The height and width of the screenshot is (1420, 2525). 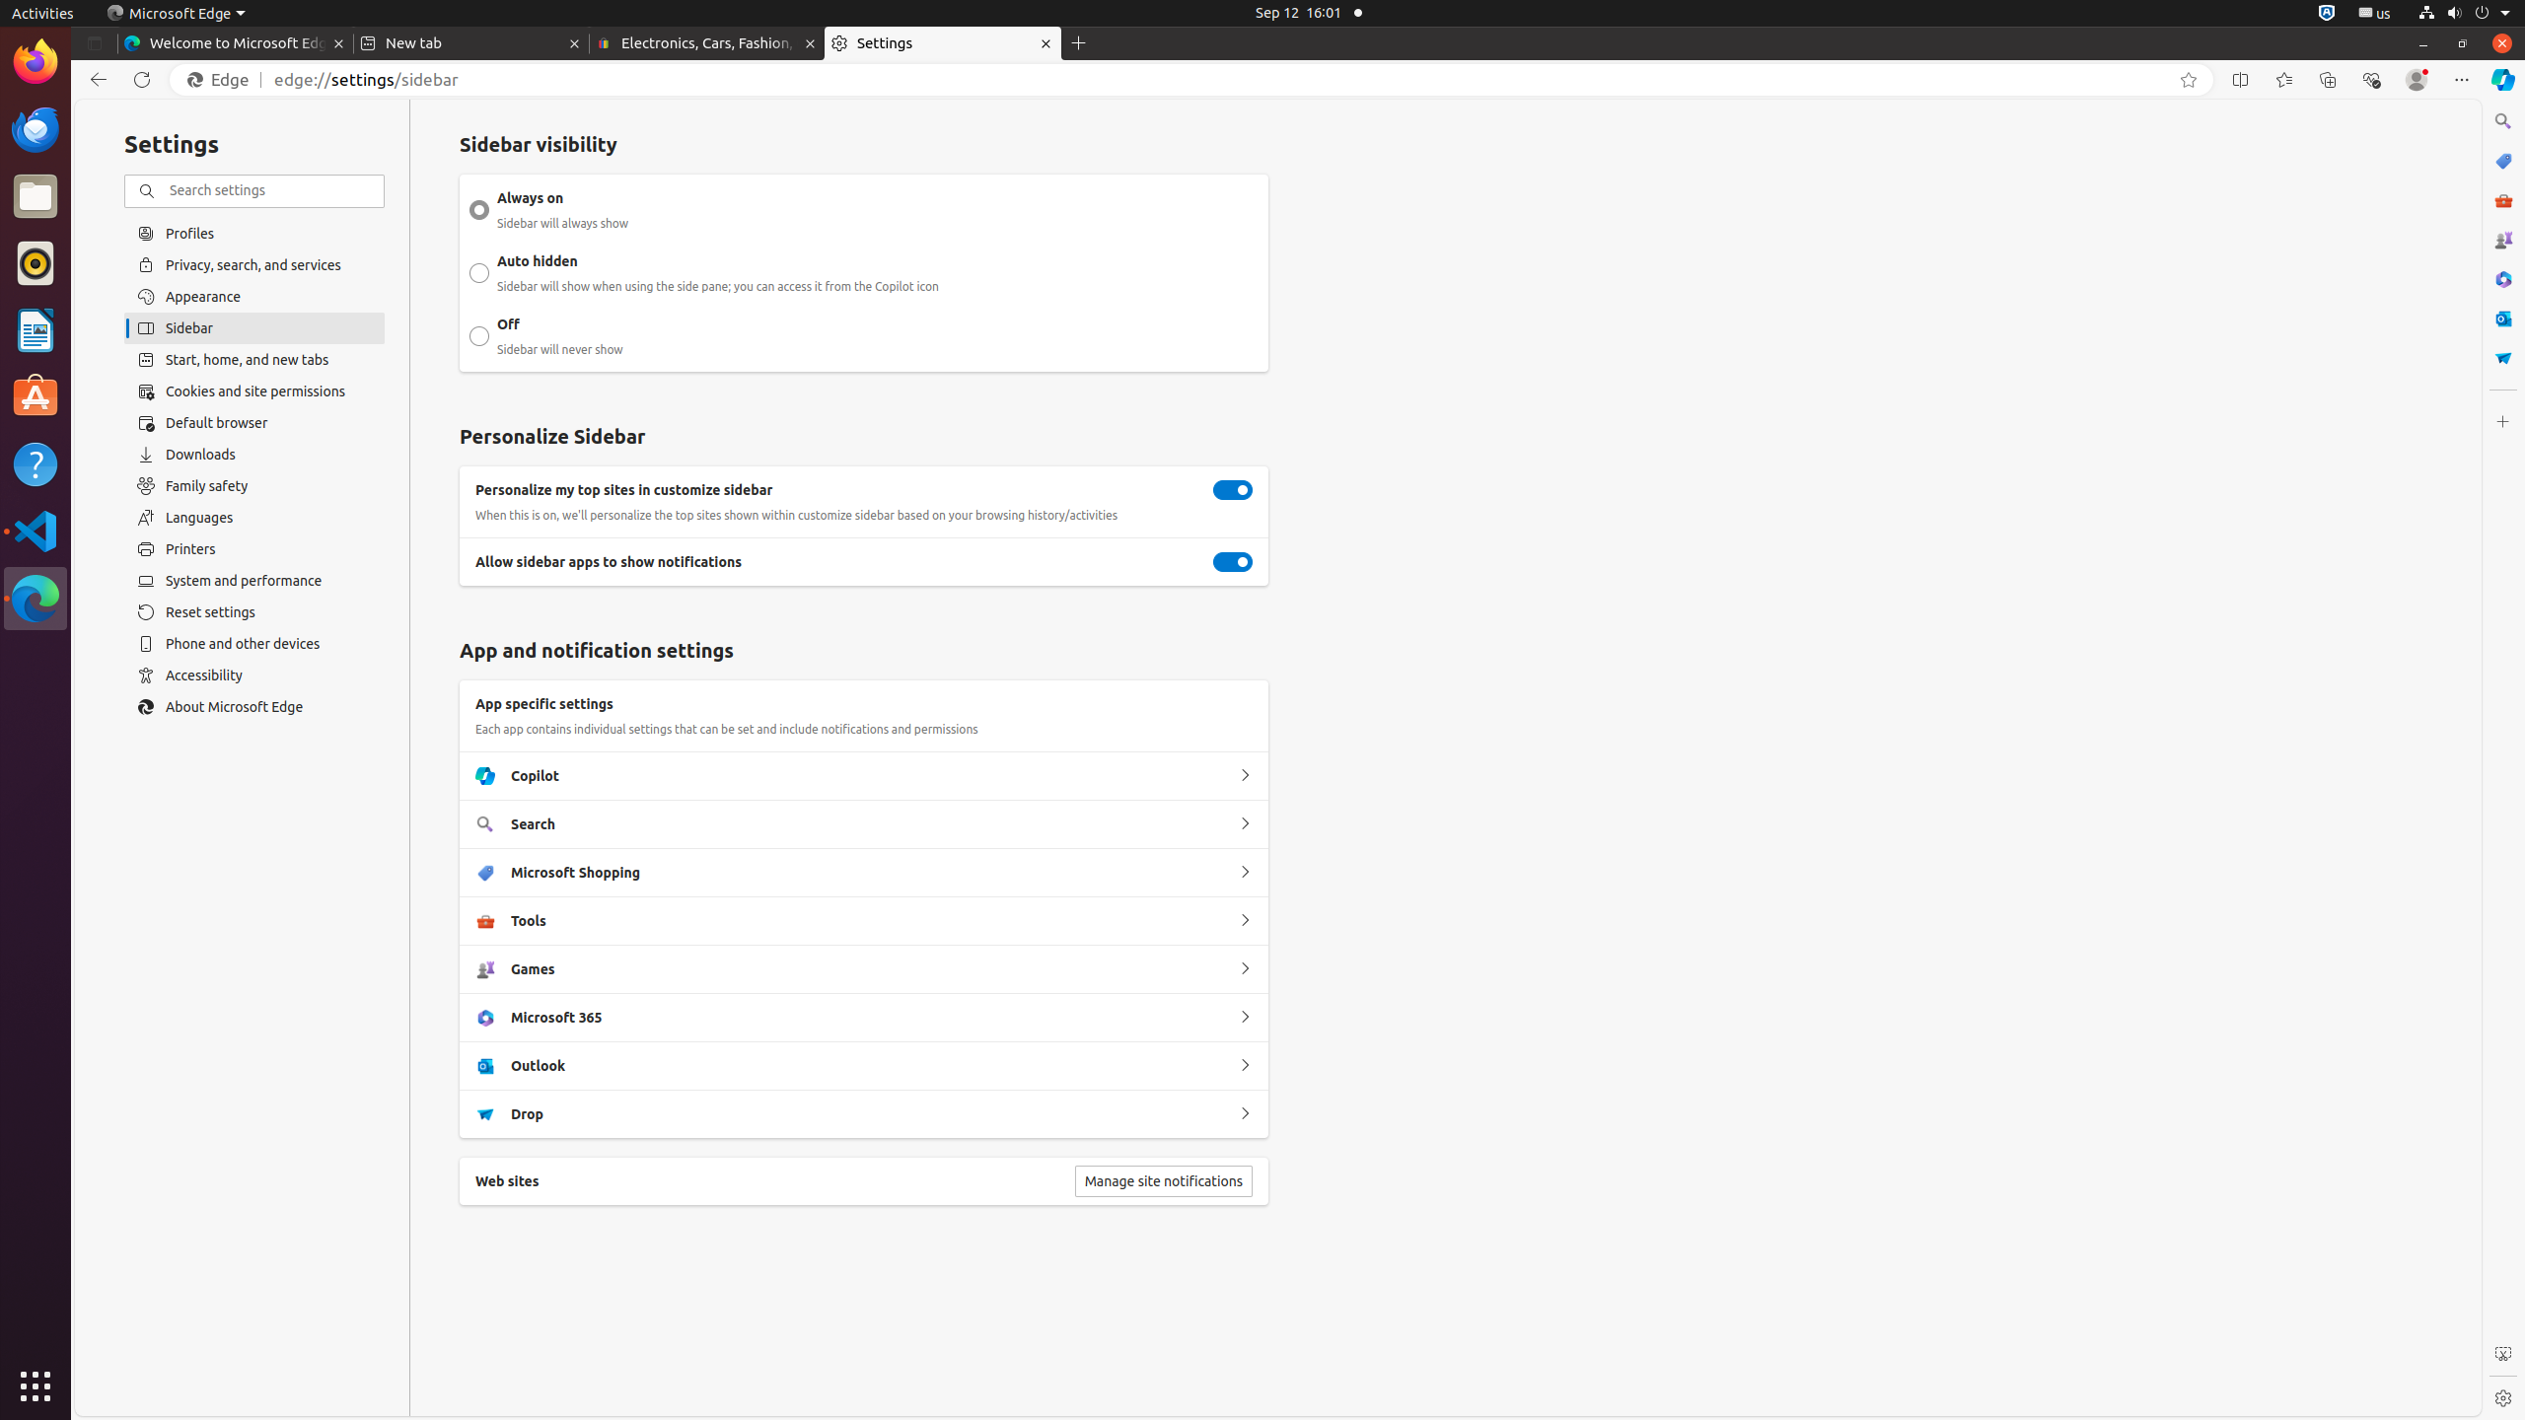 I want to click on Back, so click(x=95, y=80).